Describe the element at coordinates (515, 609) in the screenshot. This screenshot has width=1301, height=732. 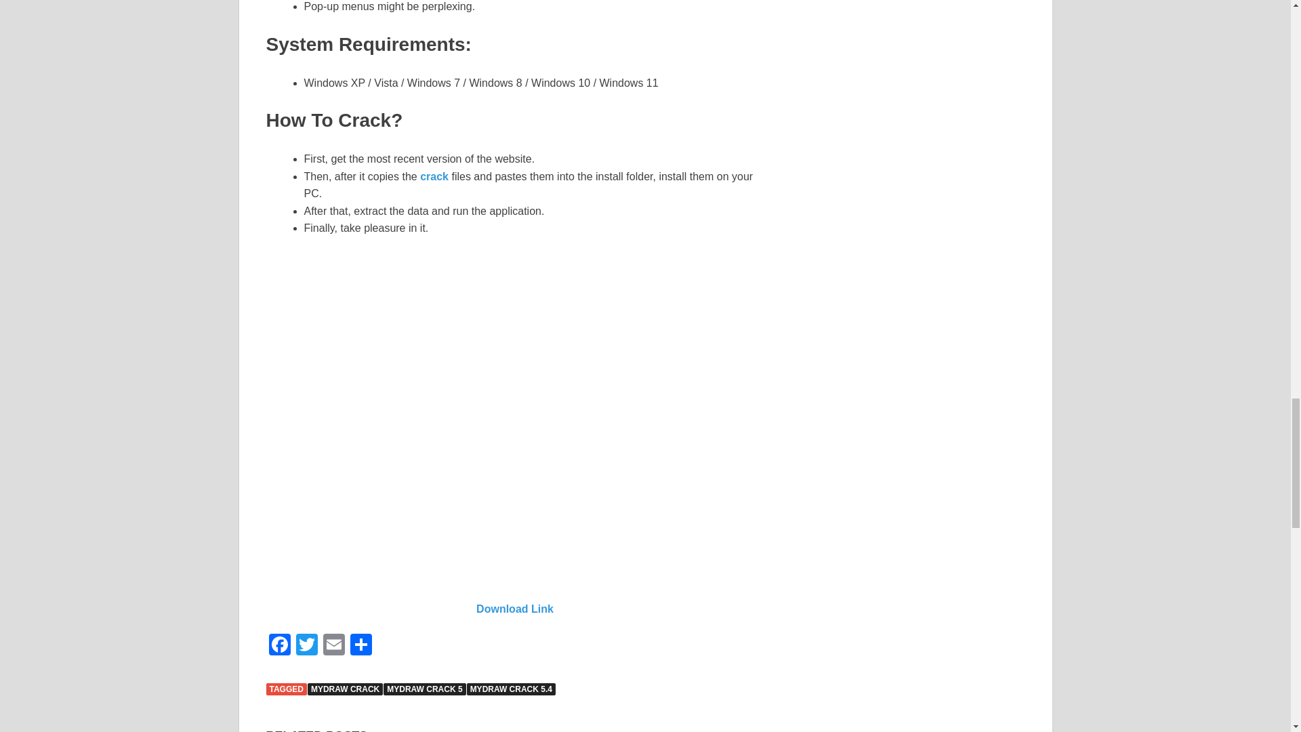
I see `Download Link` at that location.